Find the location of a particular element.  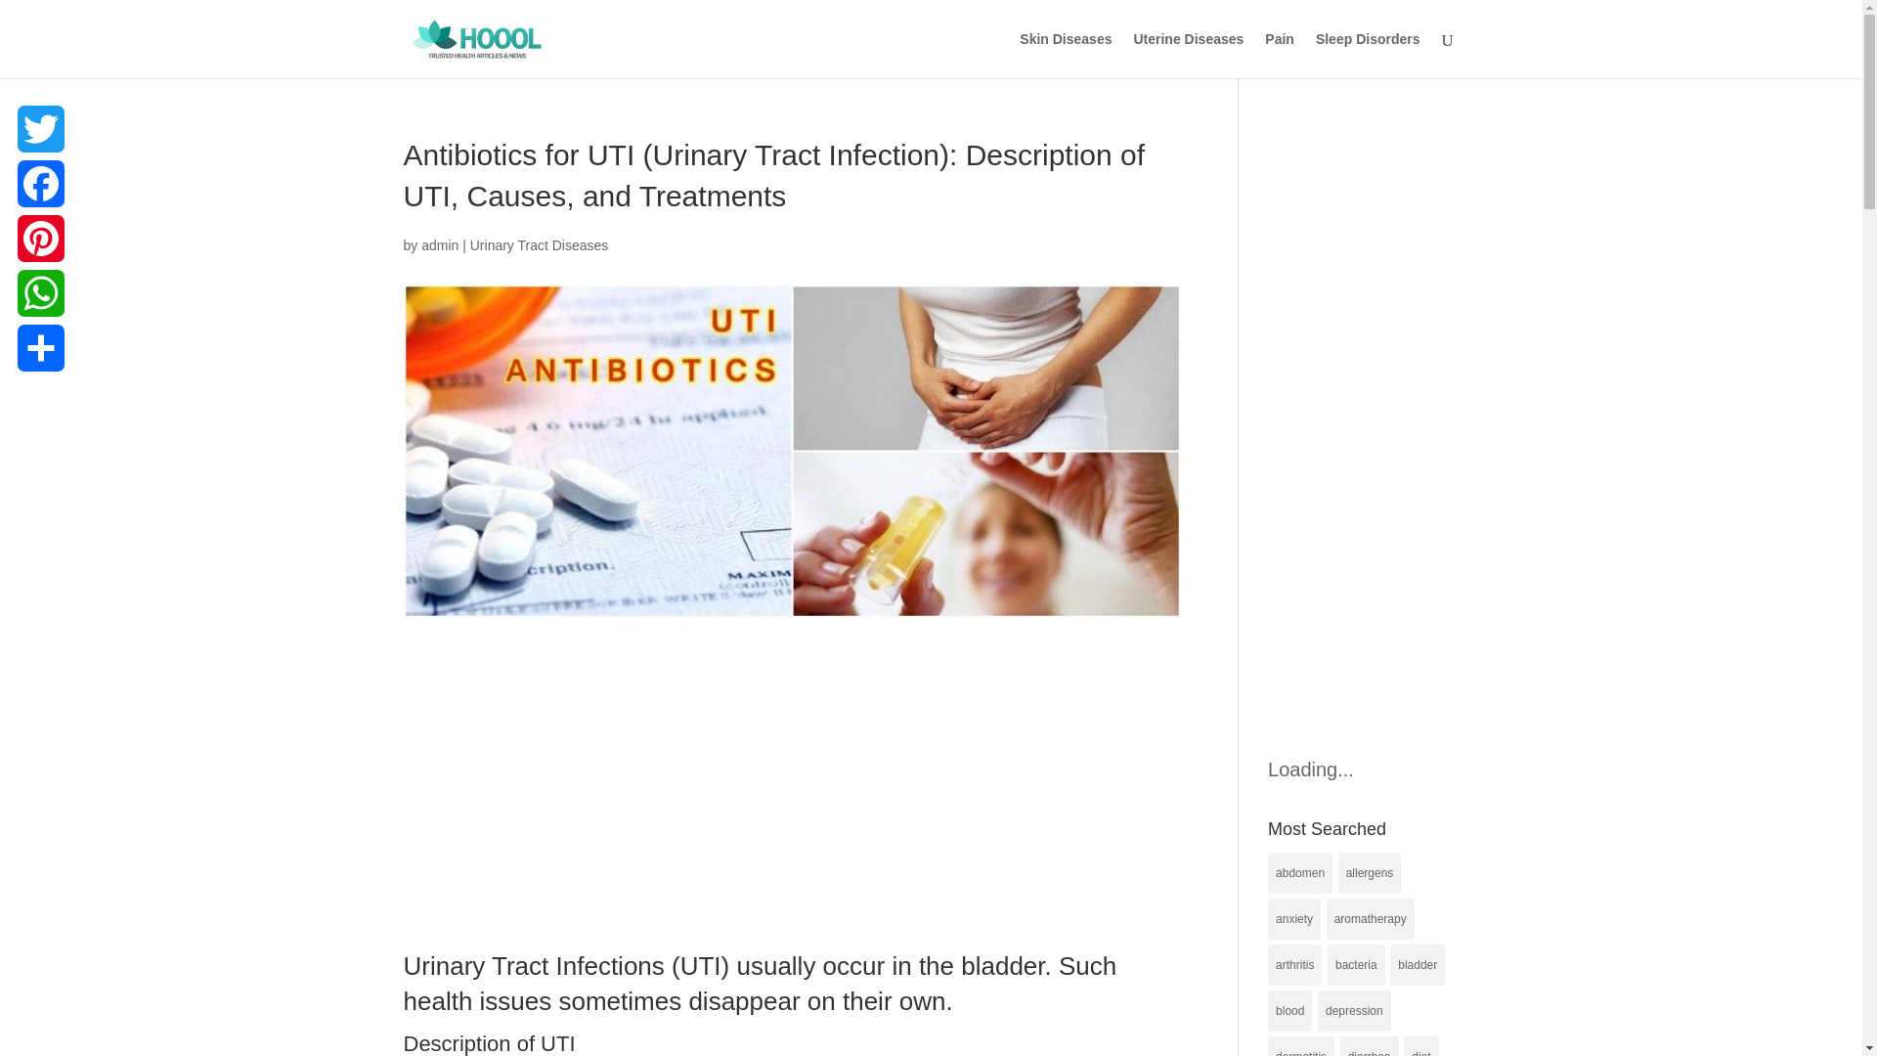

anxiety is located at coordinates (1294, 919).